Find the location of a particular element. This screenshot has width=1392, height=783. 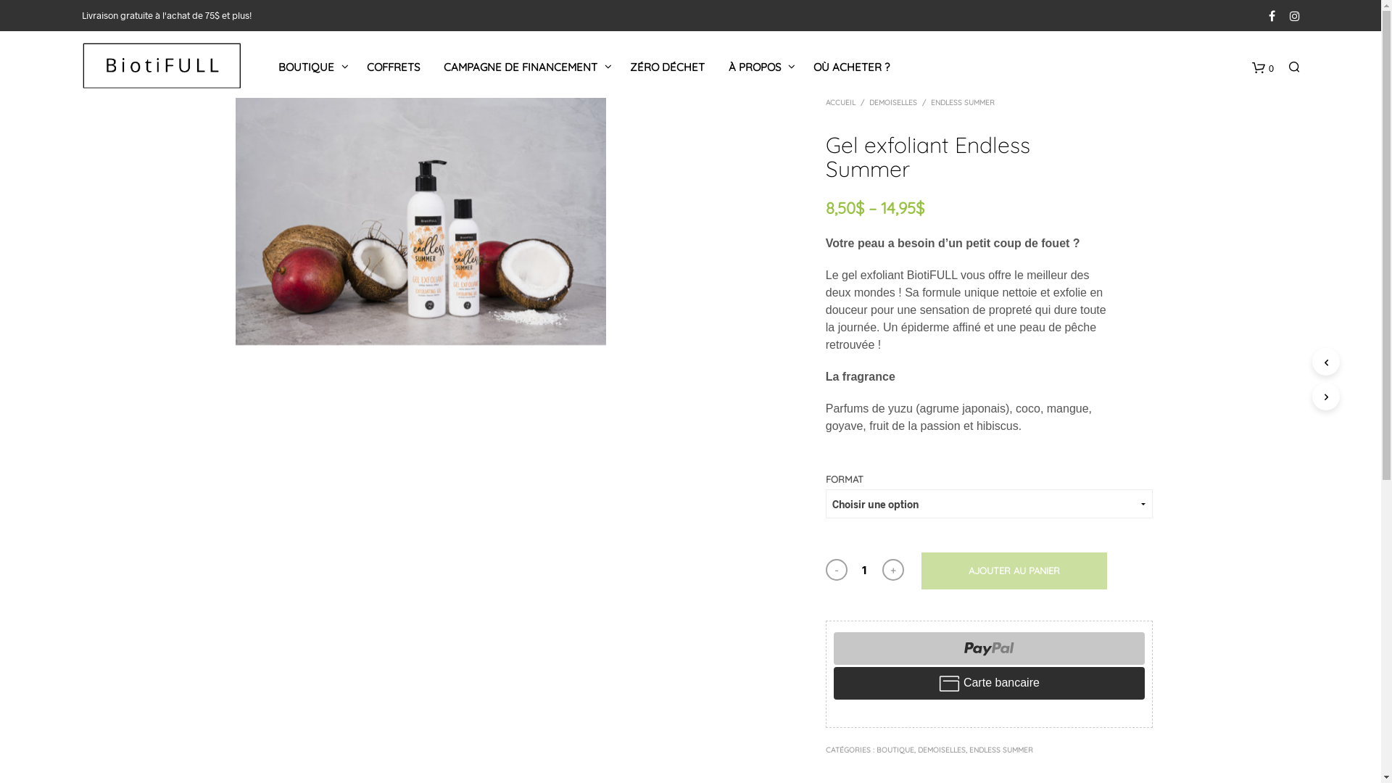

ENDLESS SUMMER is located at coordinates (963, 103).